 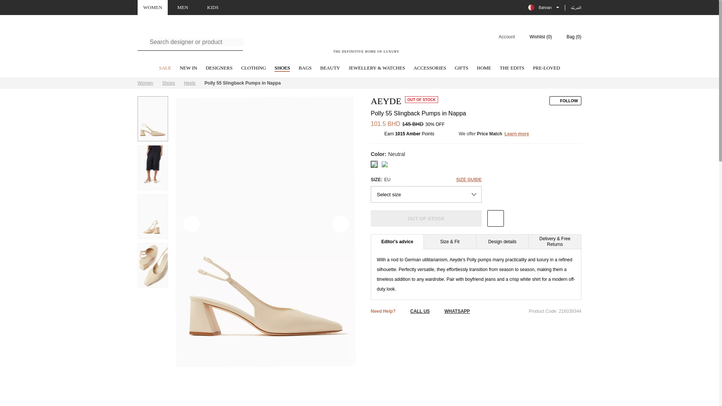 I want to click on ACCESSORIES, so click(x=430, y=68).